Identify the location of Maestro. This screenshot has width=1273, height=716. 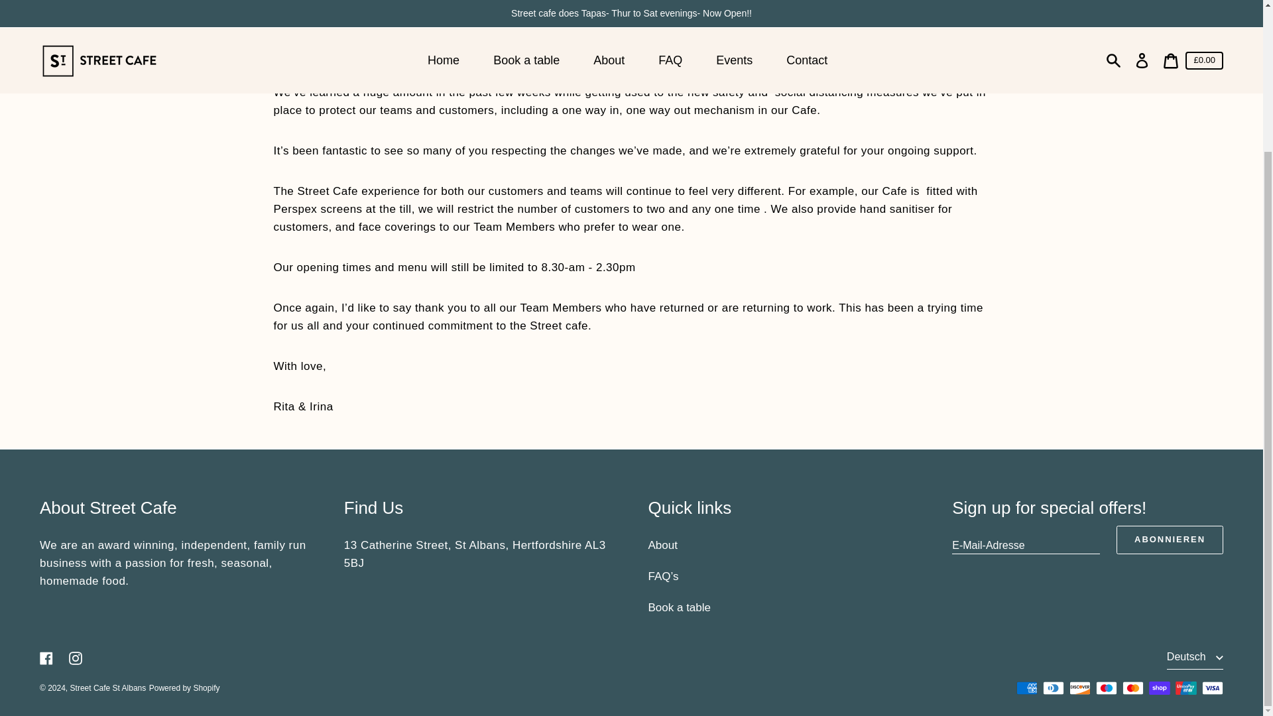
(1107, 688).